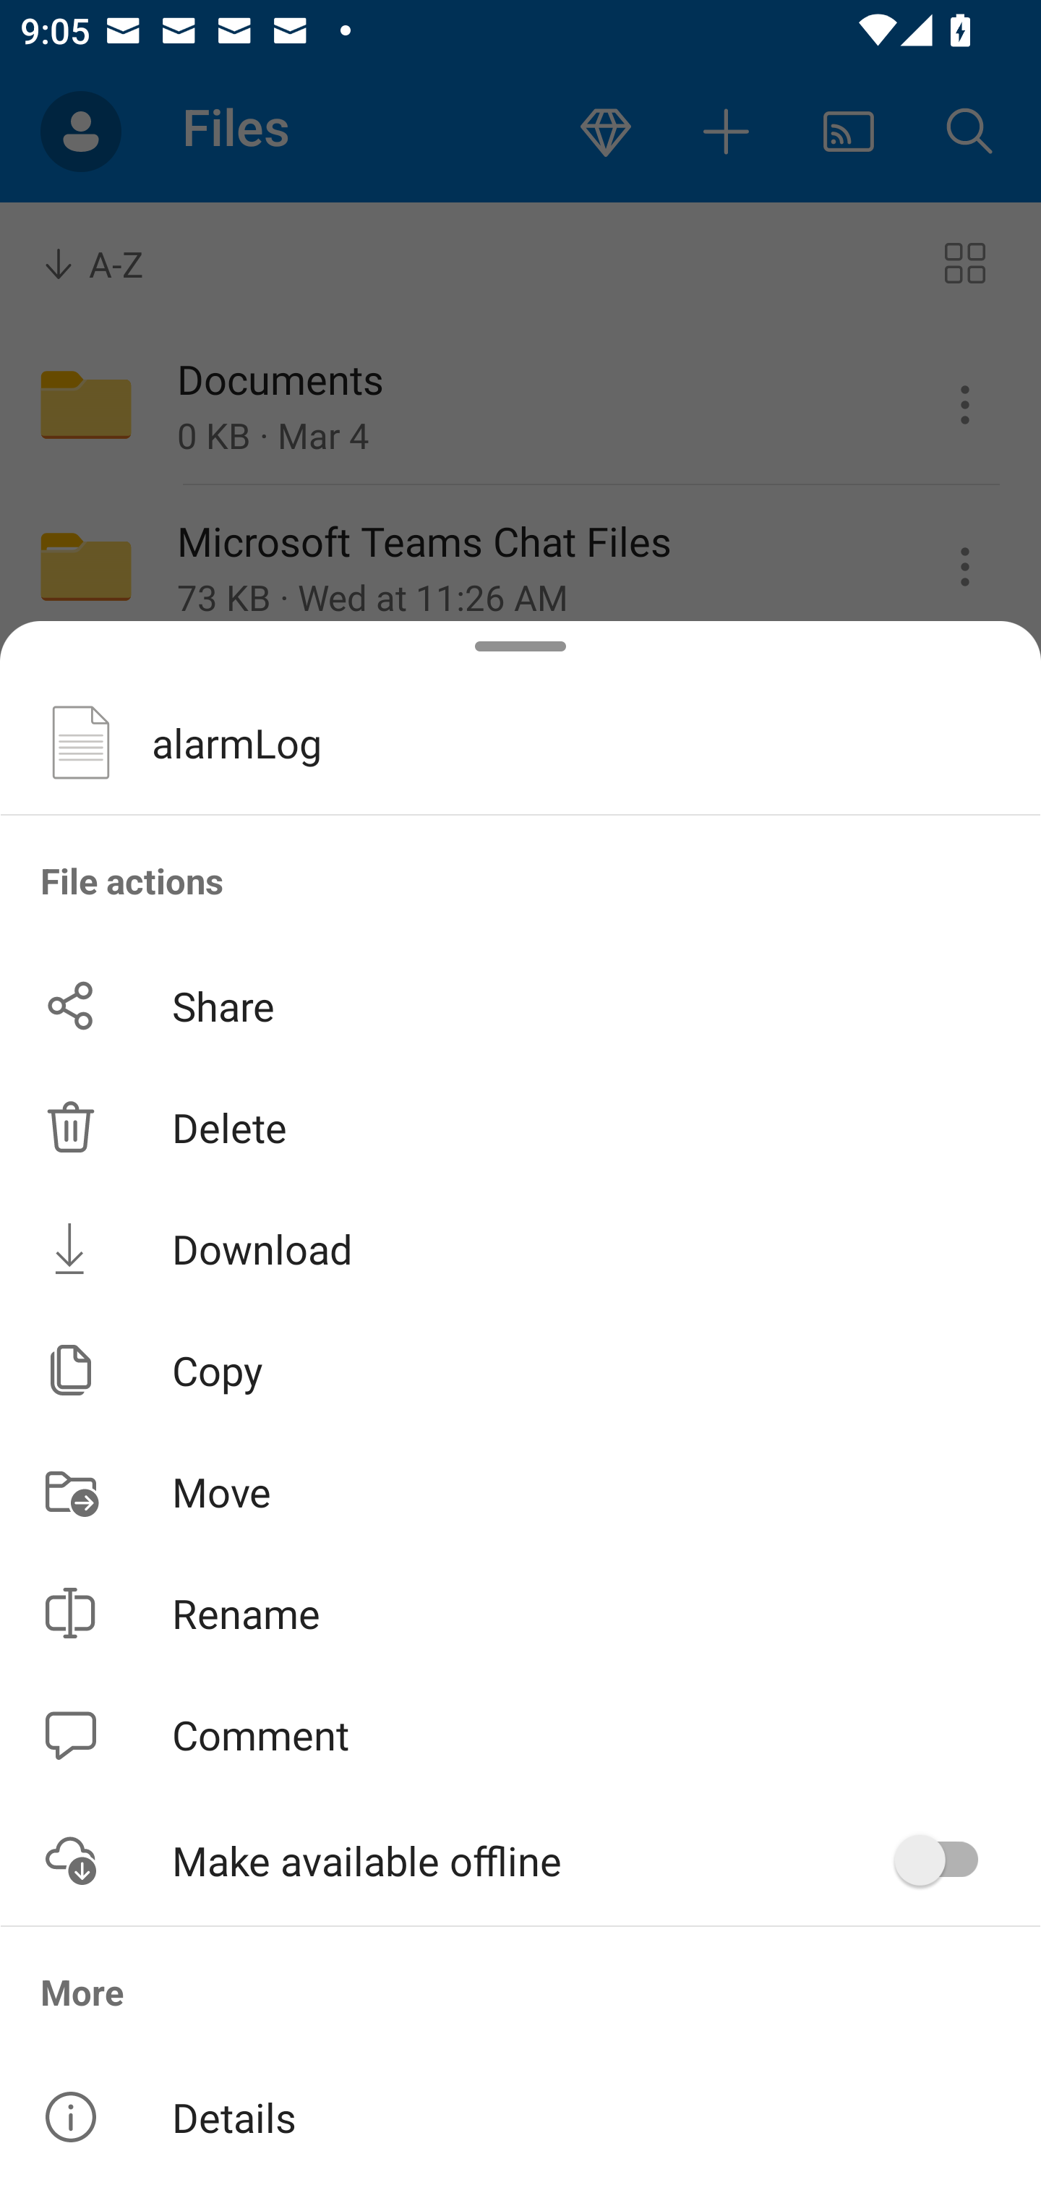 The image size is (1041, 2198). I want to click on Rename button Rename, so click(520, 1613).